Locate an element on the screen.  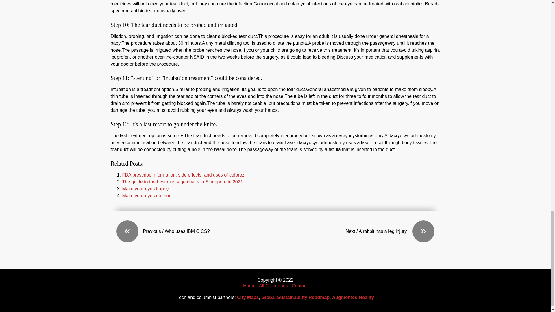
The guide to the best massage chairs in Singapore in 2021. is located at coordinates (183, 182).